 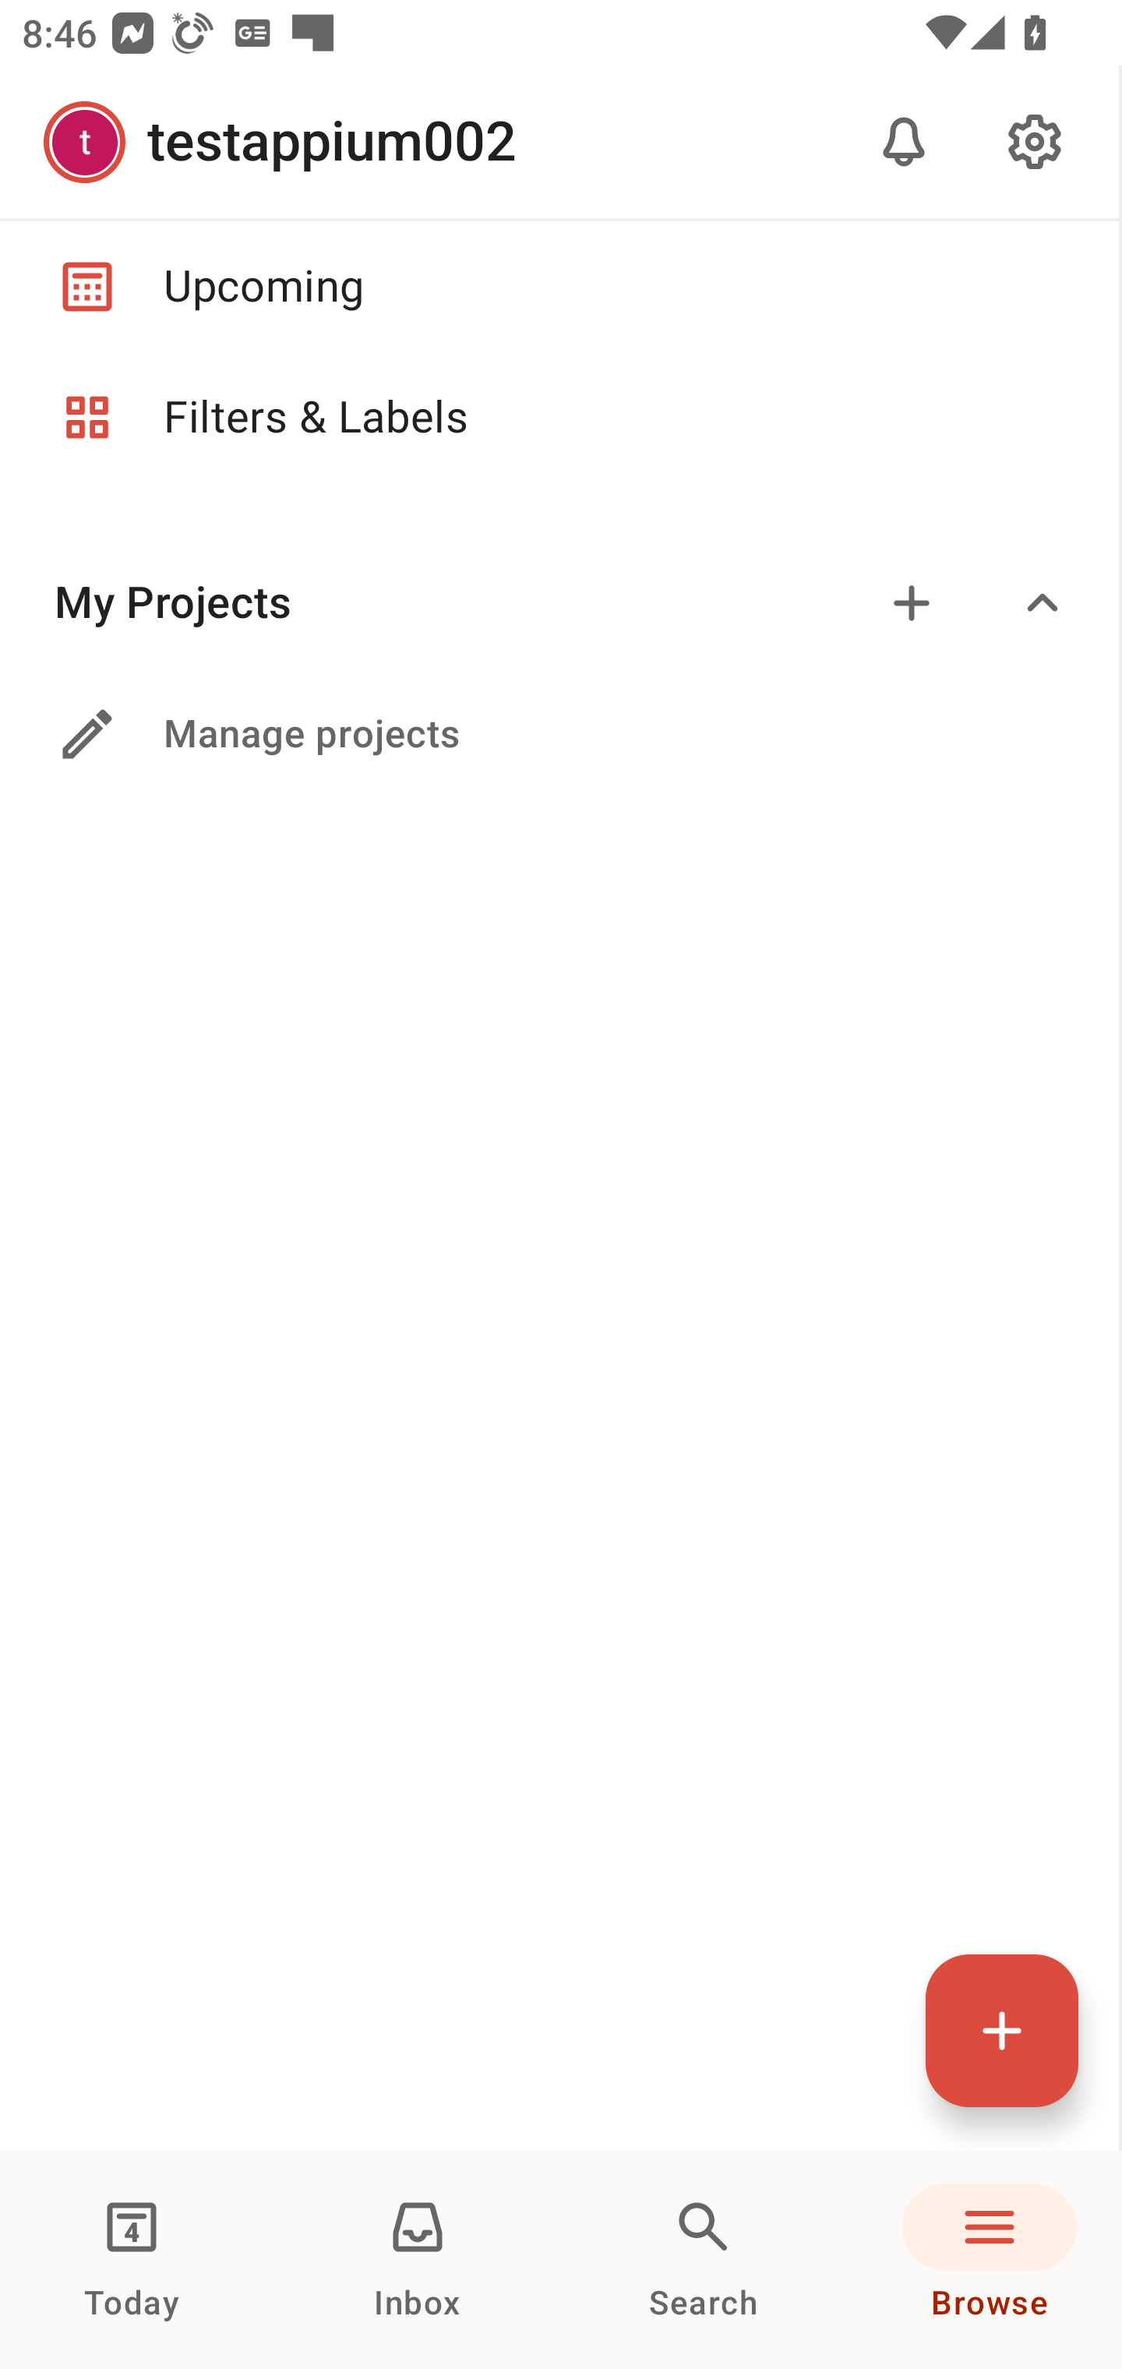 I want to click on Manage projects, so click(x=559, y=734).